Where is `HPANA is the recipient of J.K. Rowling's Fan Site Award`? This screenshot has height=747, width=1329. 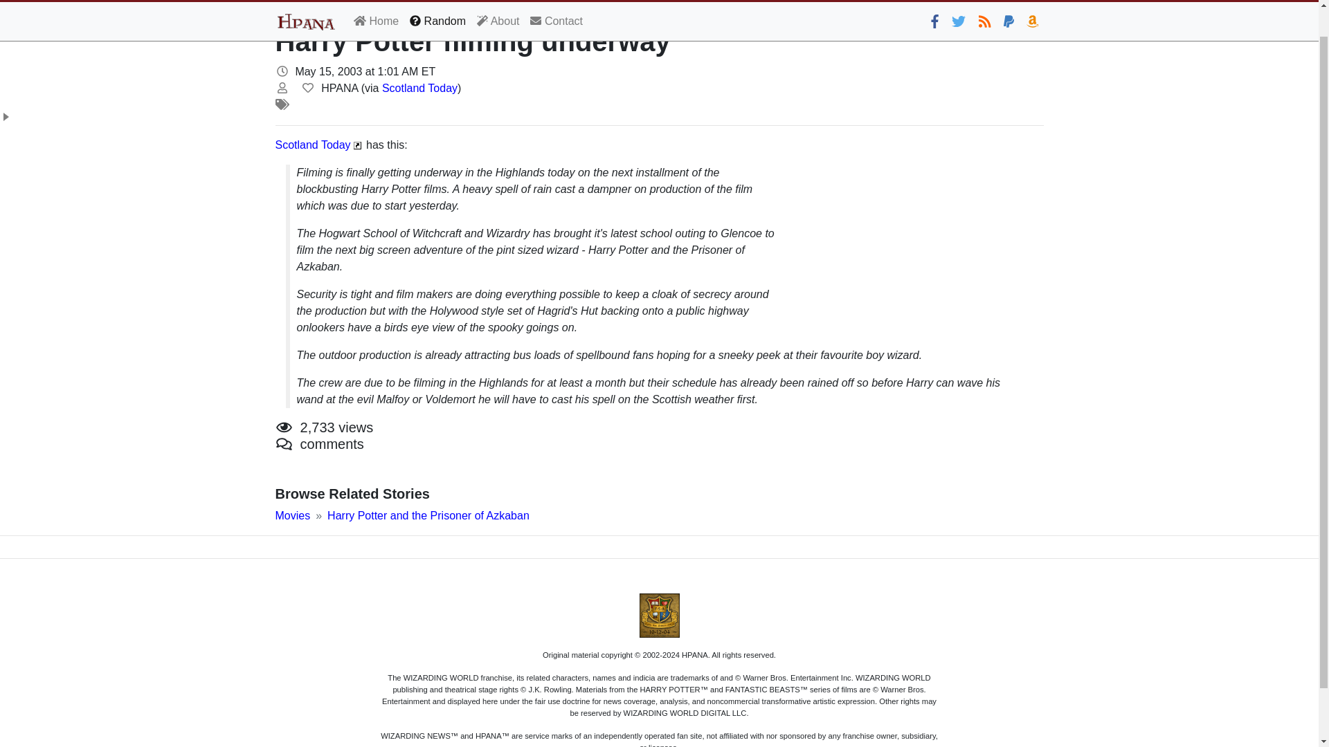 HPANA is the recipient of J.K. Rowling's Fan Site Award is located at coordinates (659, 616).